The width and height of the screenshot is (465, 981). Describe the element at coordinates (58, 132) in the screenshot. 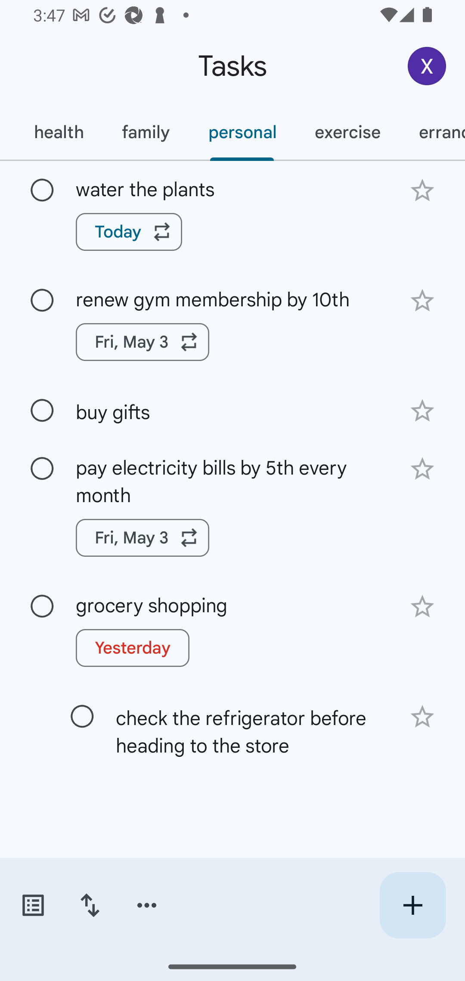

I see `health` at that location.